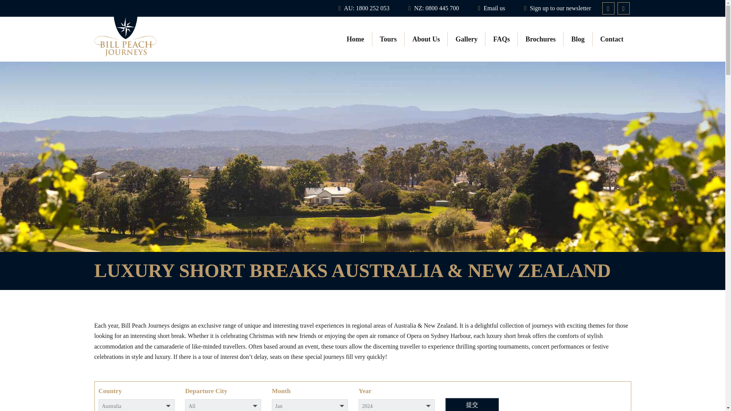  Describe the element at coordinates (491, 8) in the screenshot. I see `Email us` at that location.